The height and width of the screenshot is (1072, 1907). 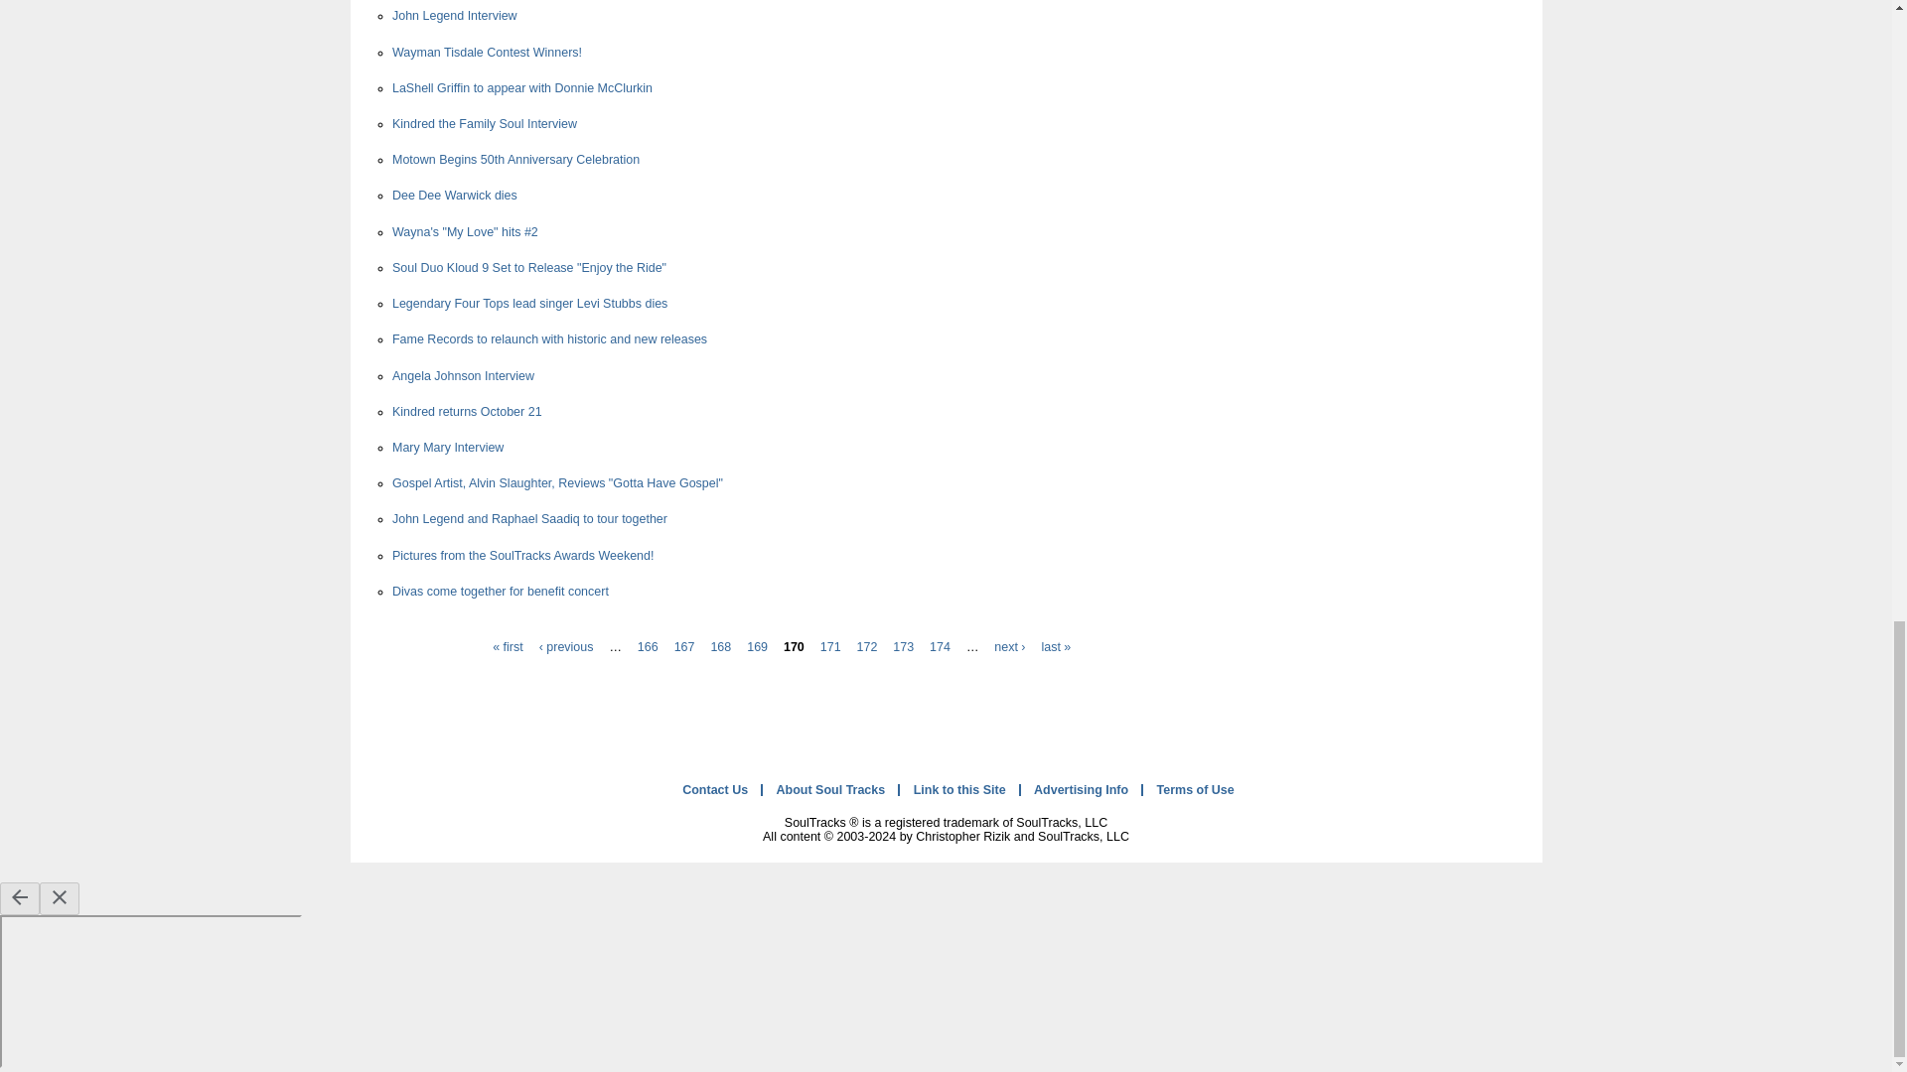 What do you see at coordinates (719, 646) in the screenshot?
I see `Go to page 168` at bounding box center [719, 646].